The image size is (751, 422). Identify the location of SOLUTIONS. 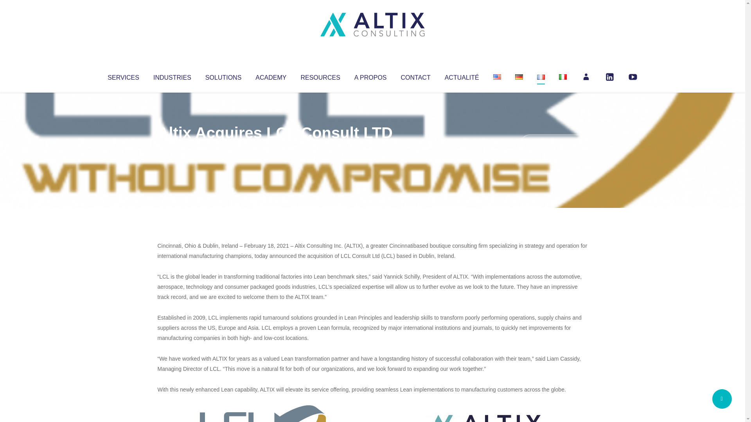
(223, 76).